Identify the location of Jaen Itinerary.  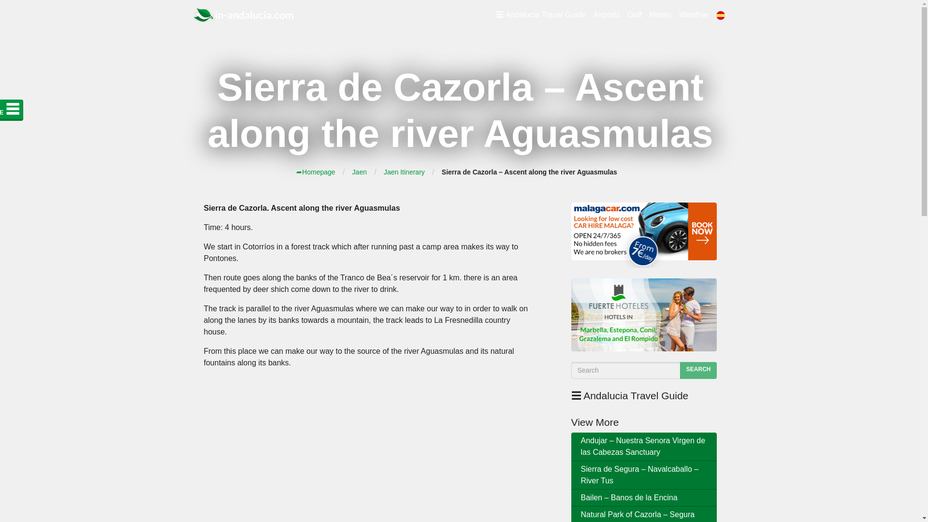
(404, 172).